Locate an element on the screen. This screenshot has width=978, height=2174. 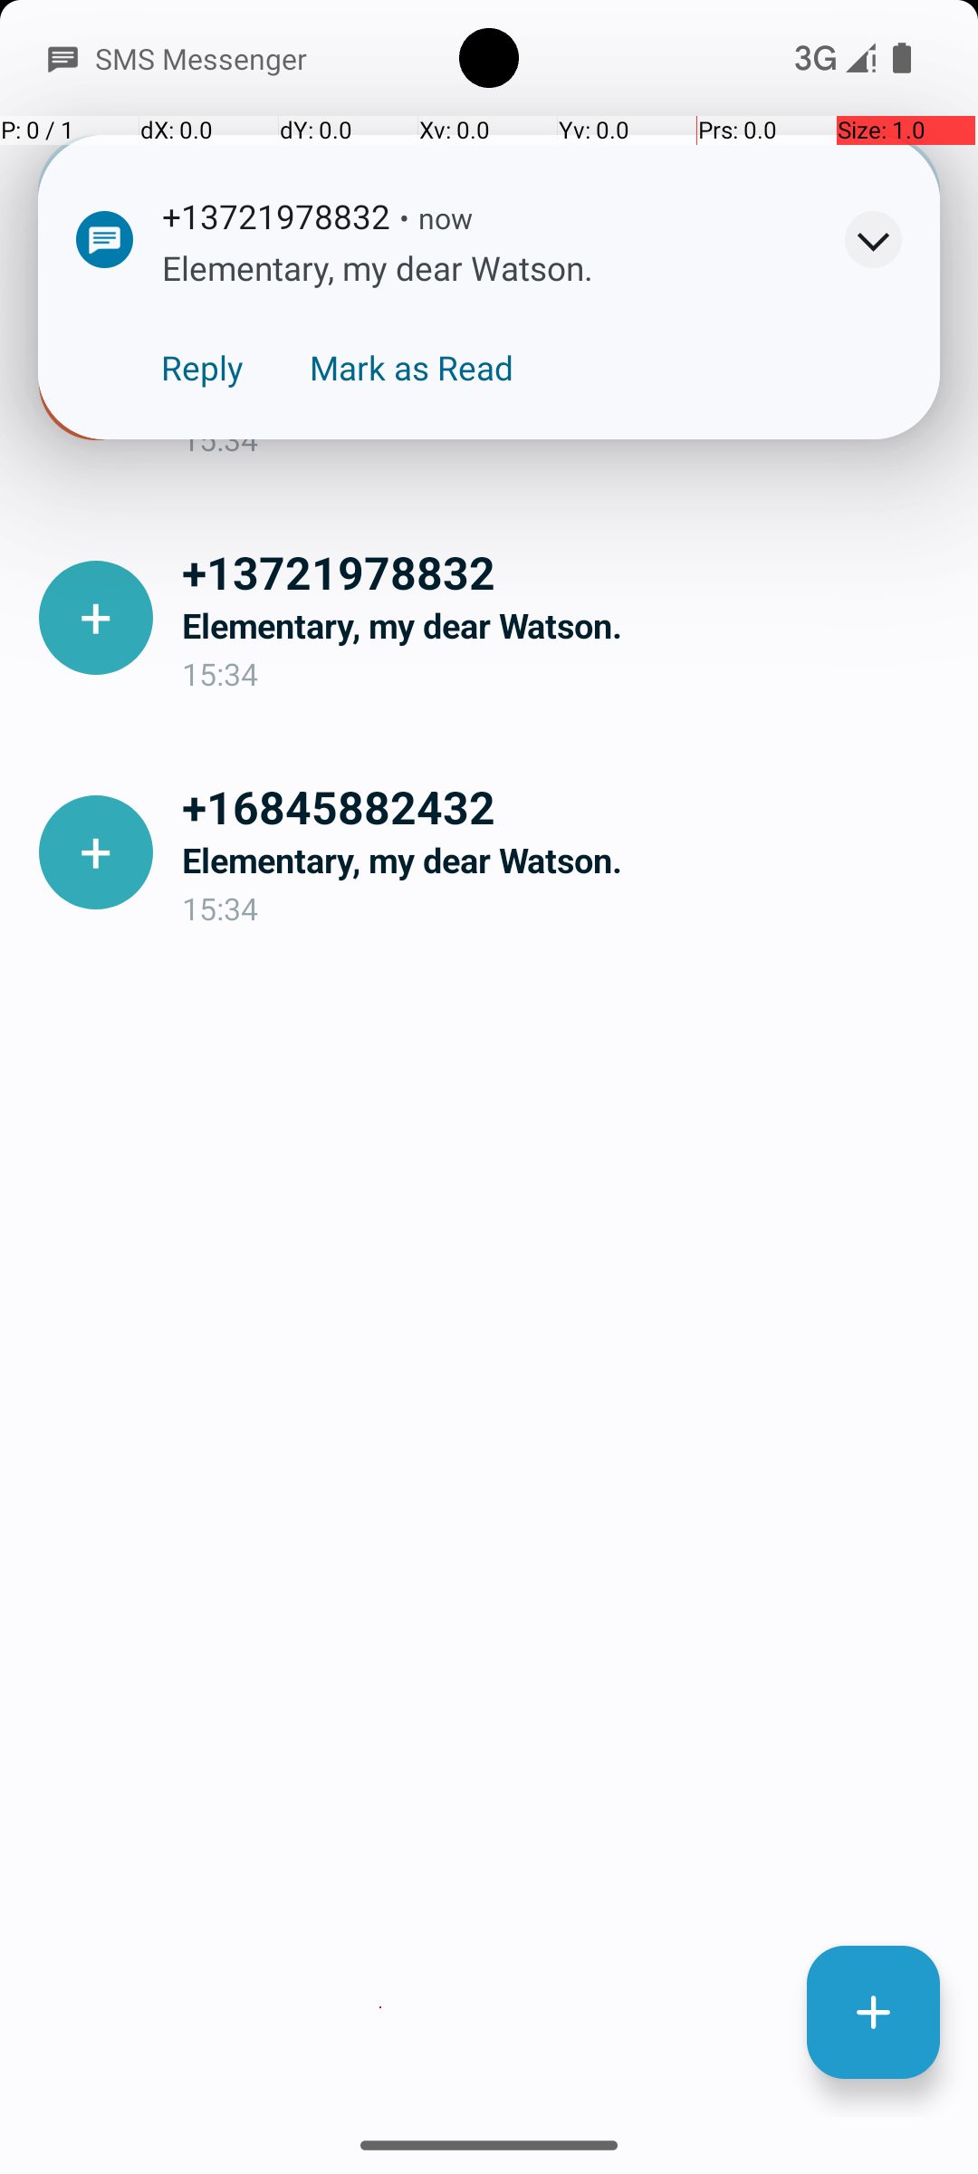
Toggle shuffle mode is located at coordinates (883, 506).